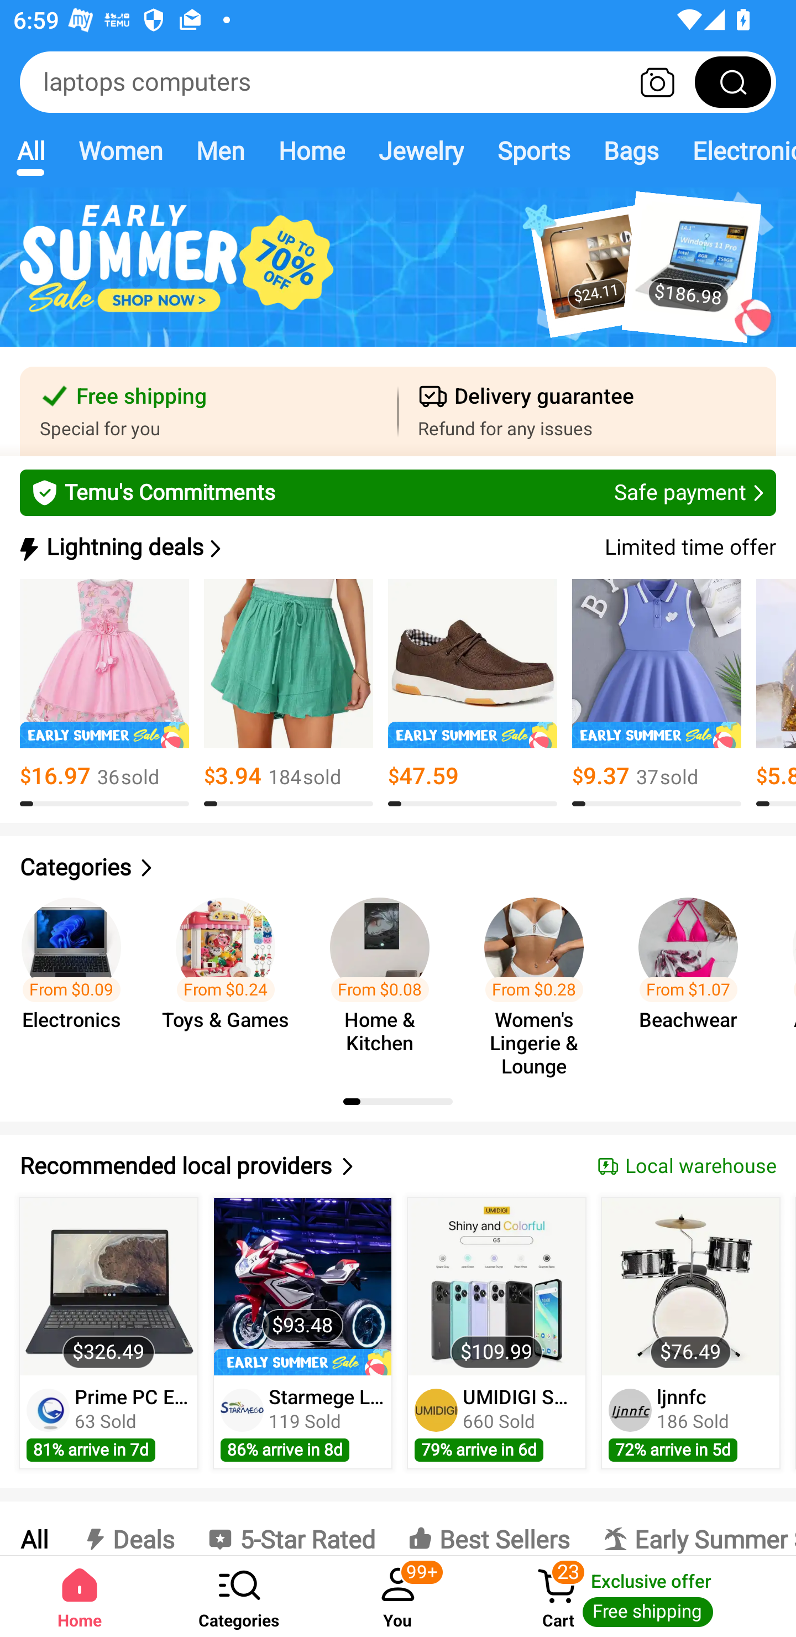  I want to click on Deals Deals Deals, so click(127, 1528).